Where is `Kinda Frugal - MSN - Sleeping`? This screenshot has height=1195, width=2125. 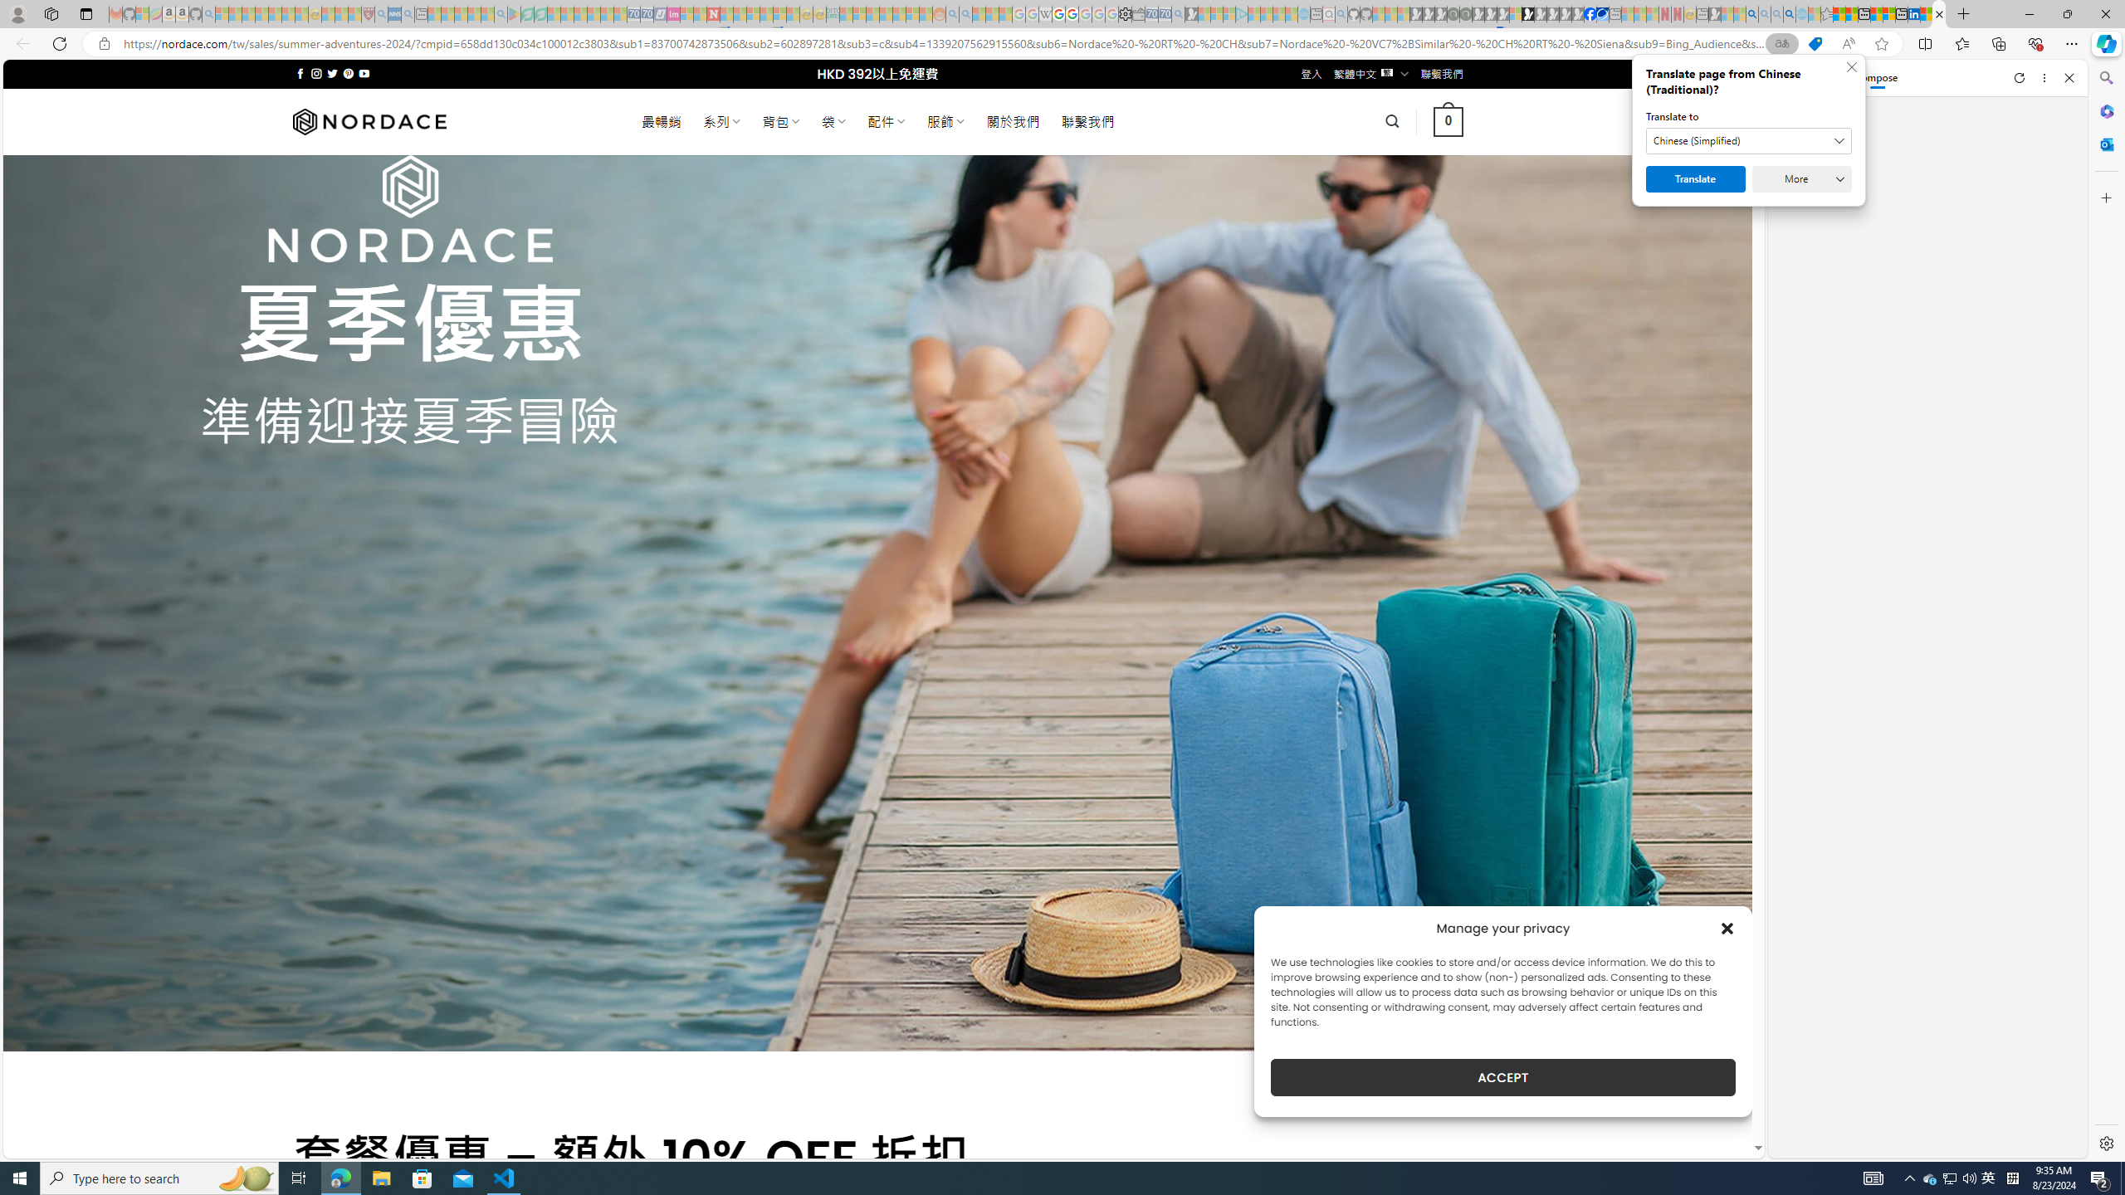 Kinda Frugal - MSN - Sleeping is located at coordinates (900, 14).